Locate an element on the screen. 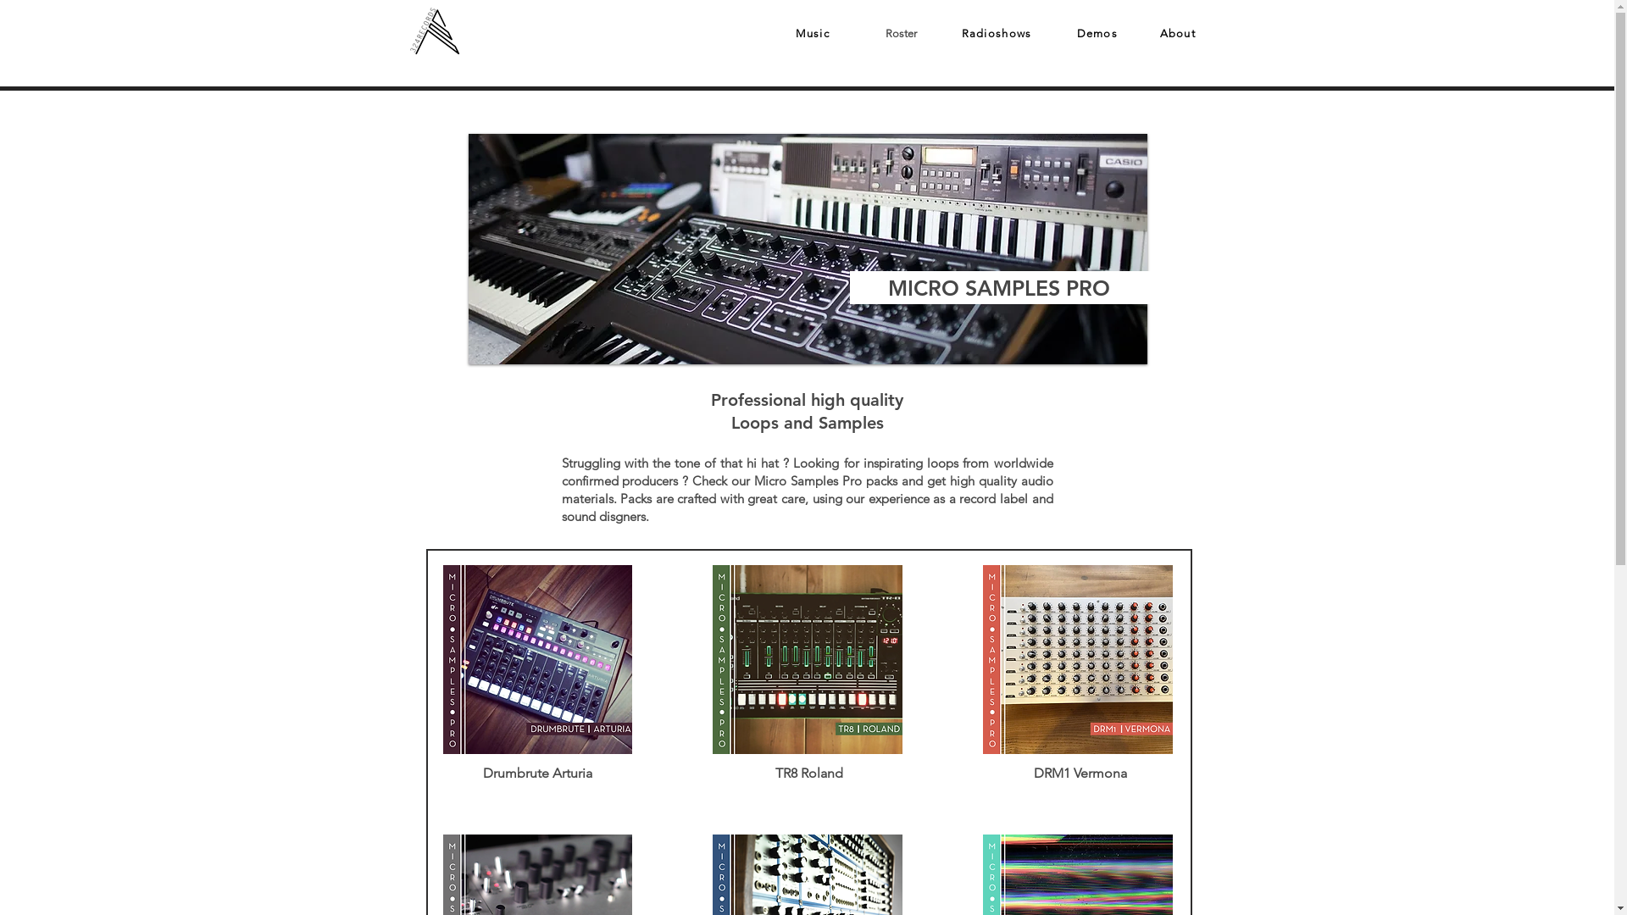 The image size is (1627, 915). Drumbrute Arturia is located at coordinates (537, 773).